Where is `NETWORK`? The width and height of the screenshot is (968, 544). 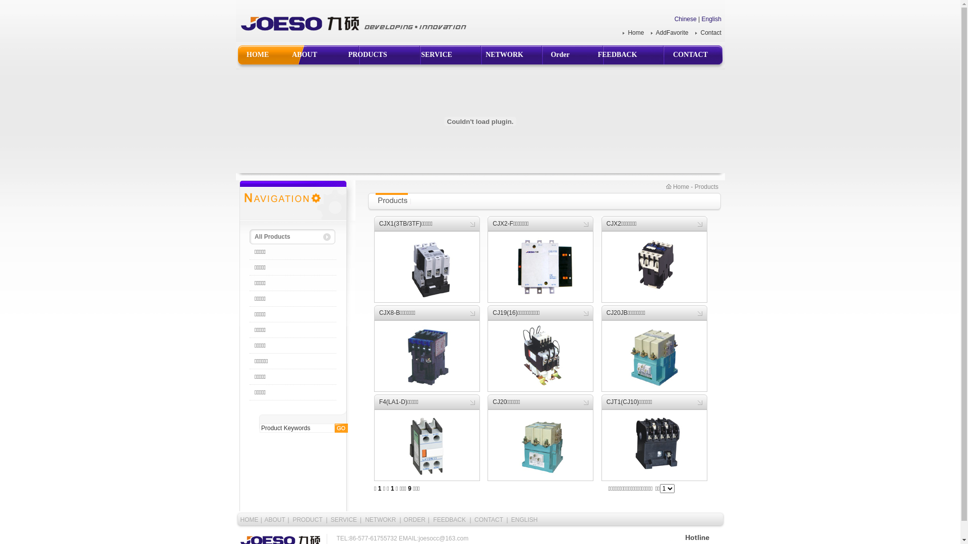
NETWORK is located at coordinates (504, 51).